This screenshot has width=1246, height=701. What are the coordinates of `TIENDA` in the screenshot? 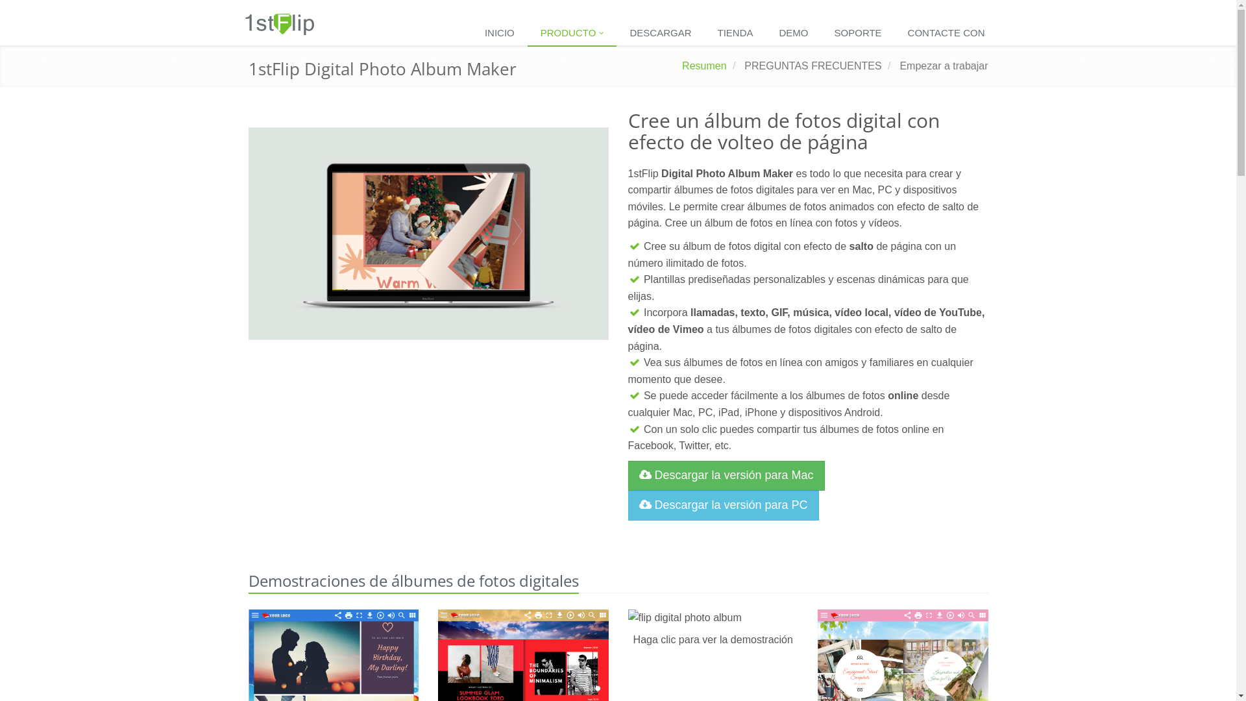 It's located at (736, 34).